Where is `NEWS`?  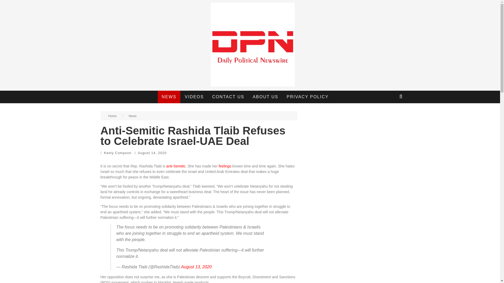 NEWS is located at coordinates (169, 97).